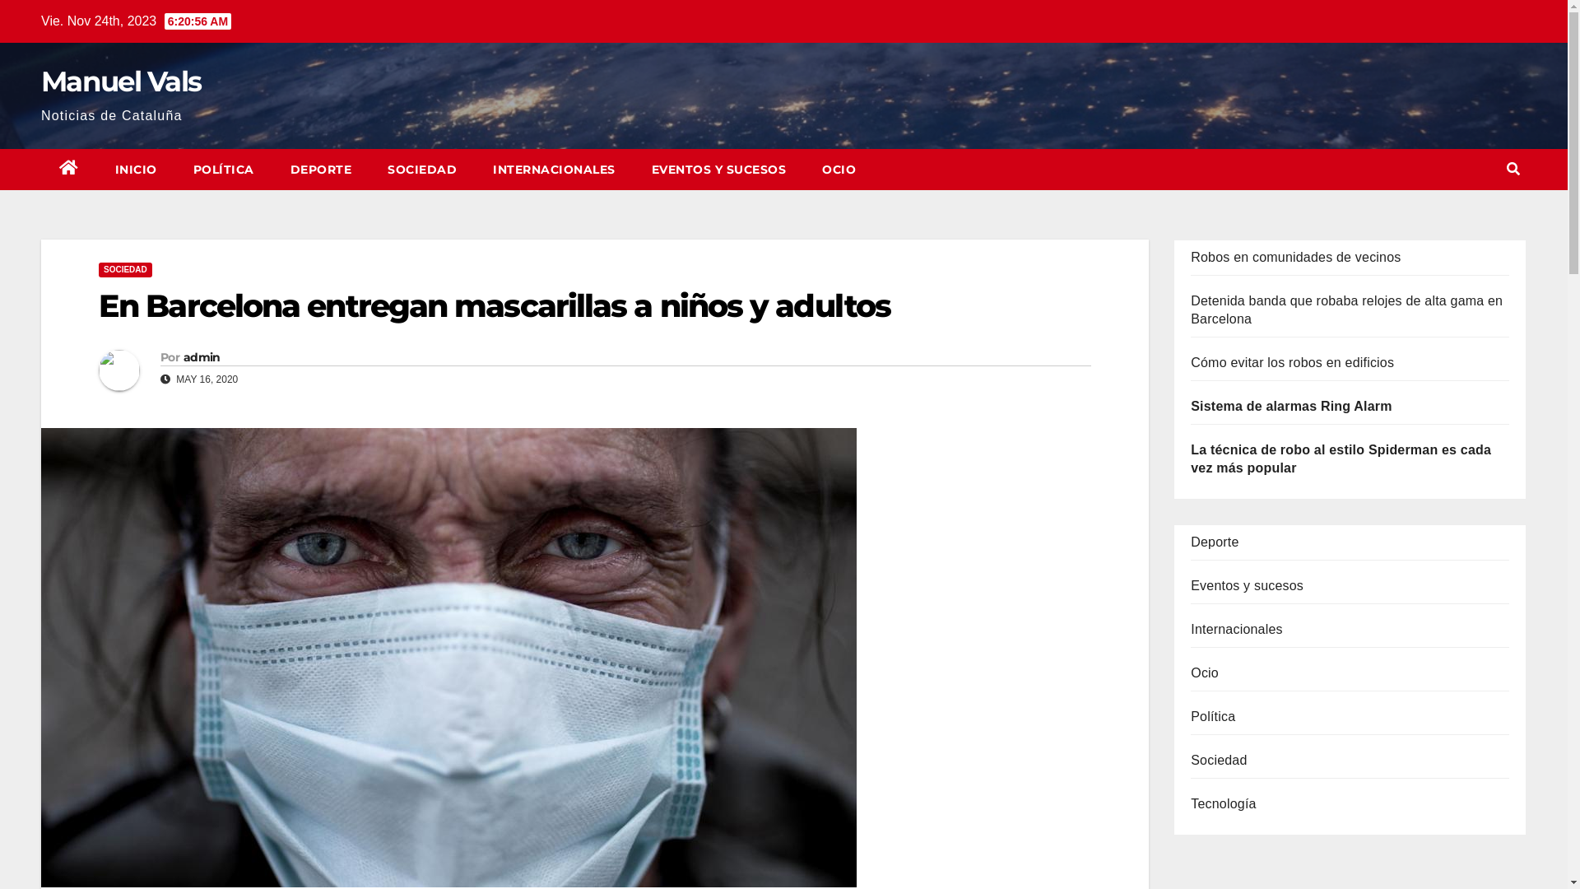 This screenshot has height=889, width=1580. I want to click on Manuel Vals, so click(121, 81).